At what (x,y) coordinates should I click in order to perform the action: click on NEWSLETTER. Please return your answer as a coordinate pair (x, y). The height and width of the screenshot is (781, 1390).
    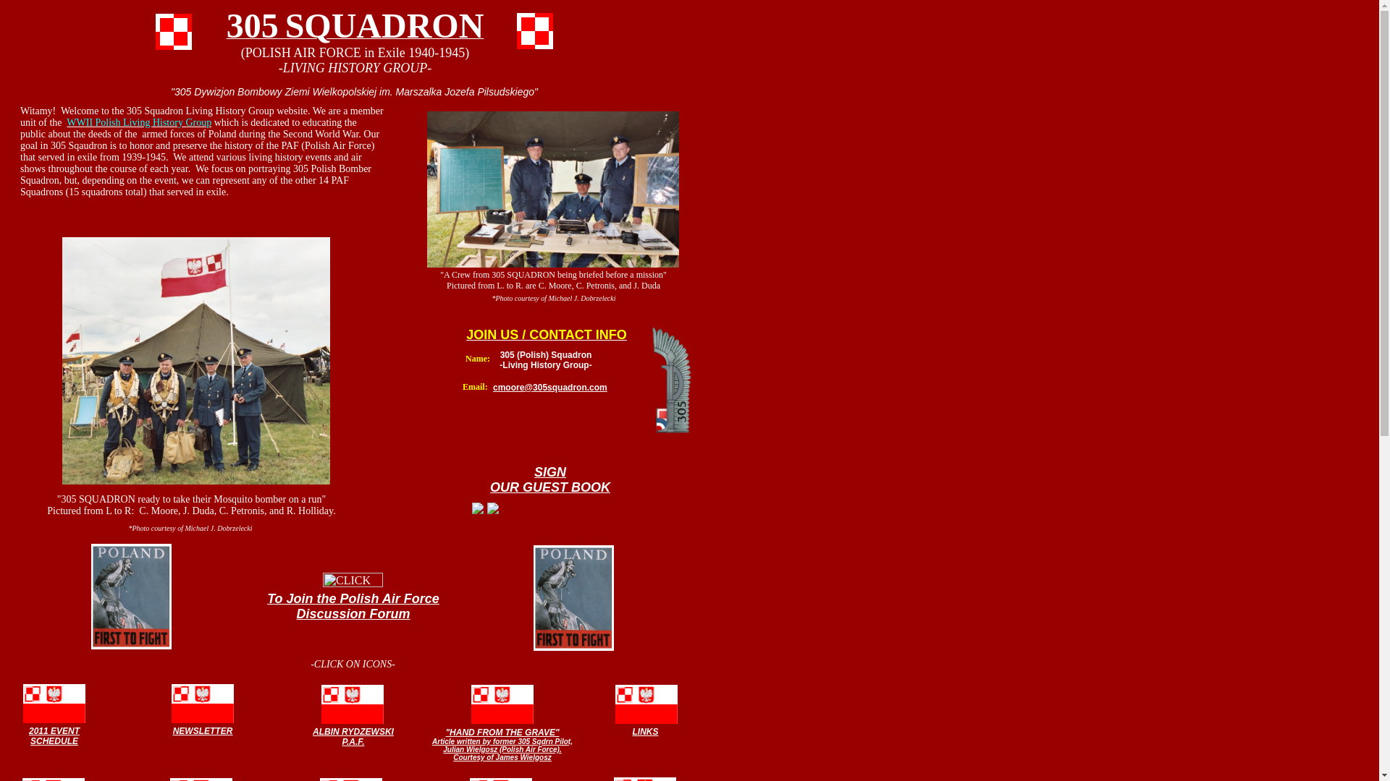
    Looking at the image, I should click on (203, 730).